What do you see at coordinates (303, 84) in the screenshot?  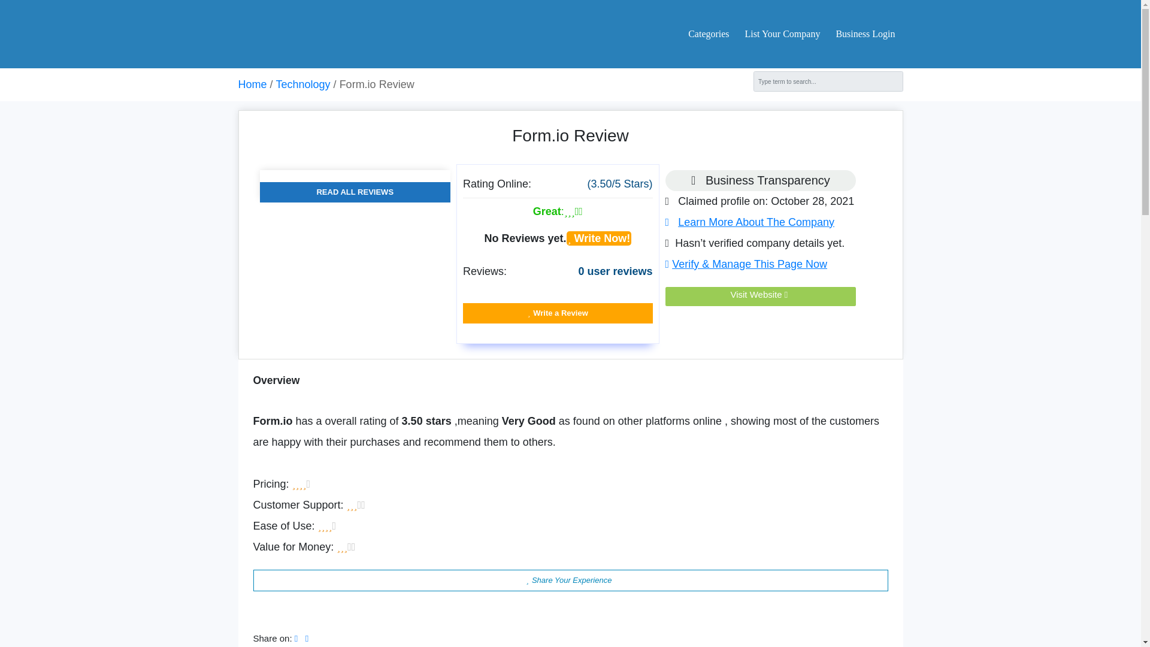 I see `Technology` at bounding box center [303, 84].